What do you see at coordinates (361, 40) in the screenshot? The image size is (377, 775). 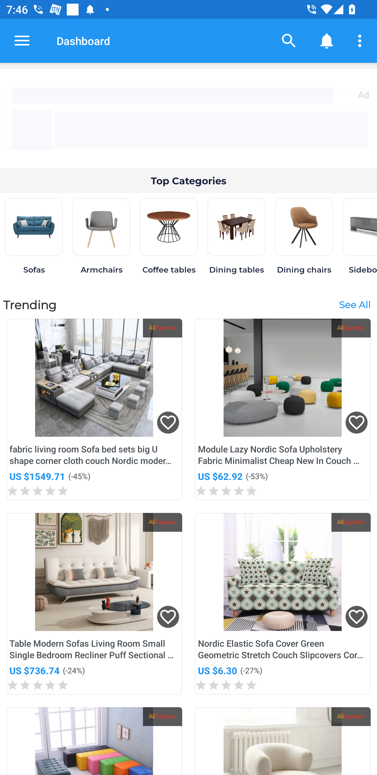 I see `More options` at bounding box center [361, 40].